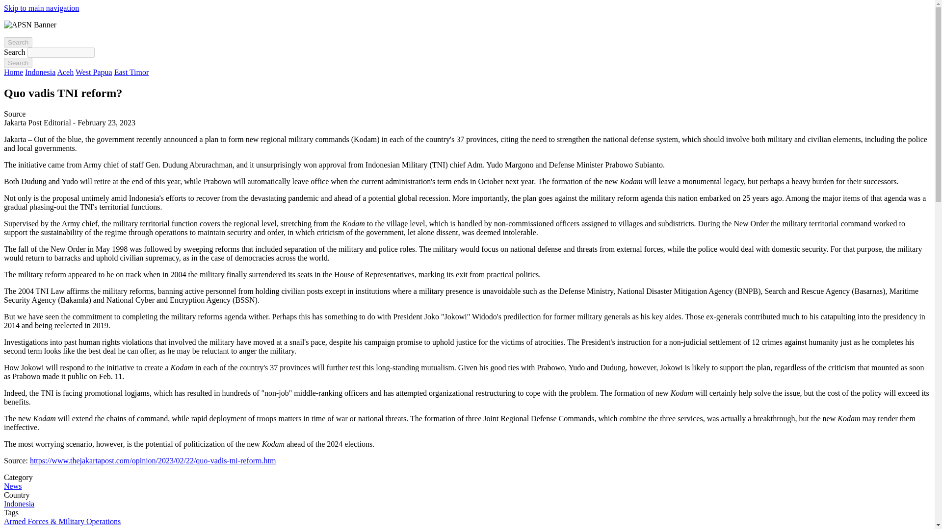 Image resolution: width=942 pixels, height=529 pixels. What do you see at coordinates (40, 72) in the screenshot?
I see `Indonesia` at bounding box center [40, 72].